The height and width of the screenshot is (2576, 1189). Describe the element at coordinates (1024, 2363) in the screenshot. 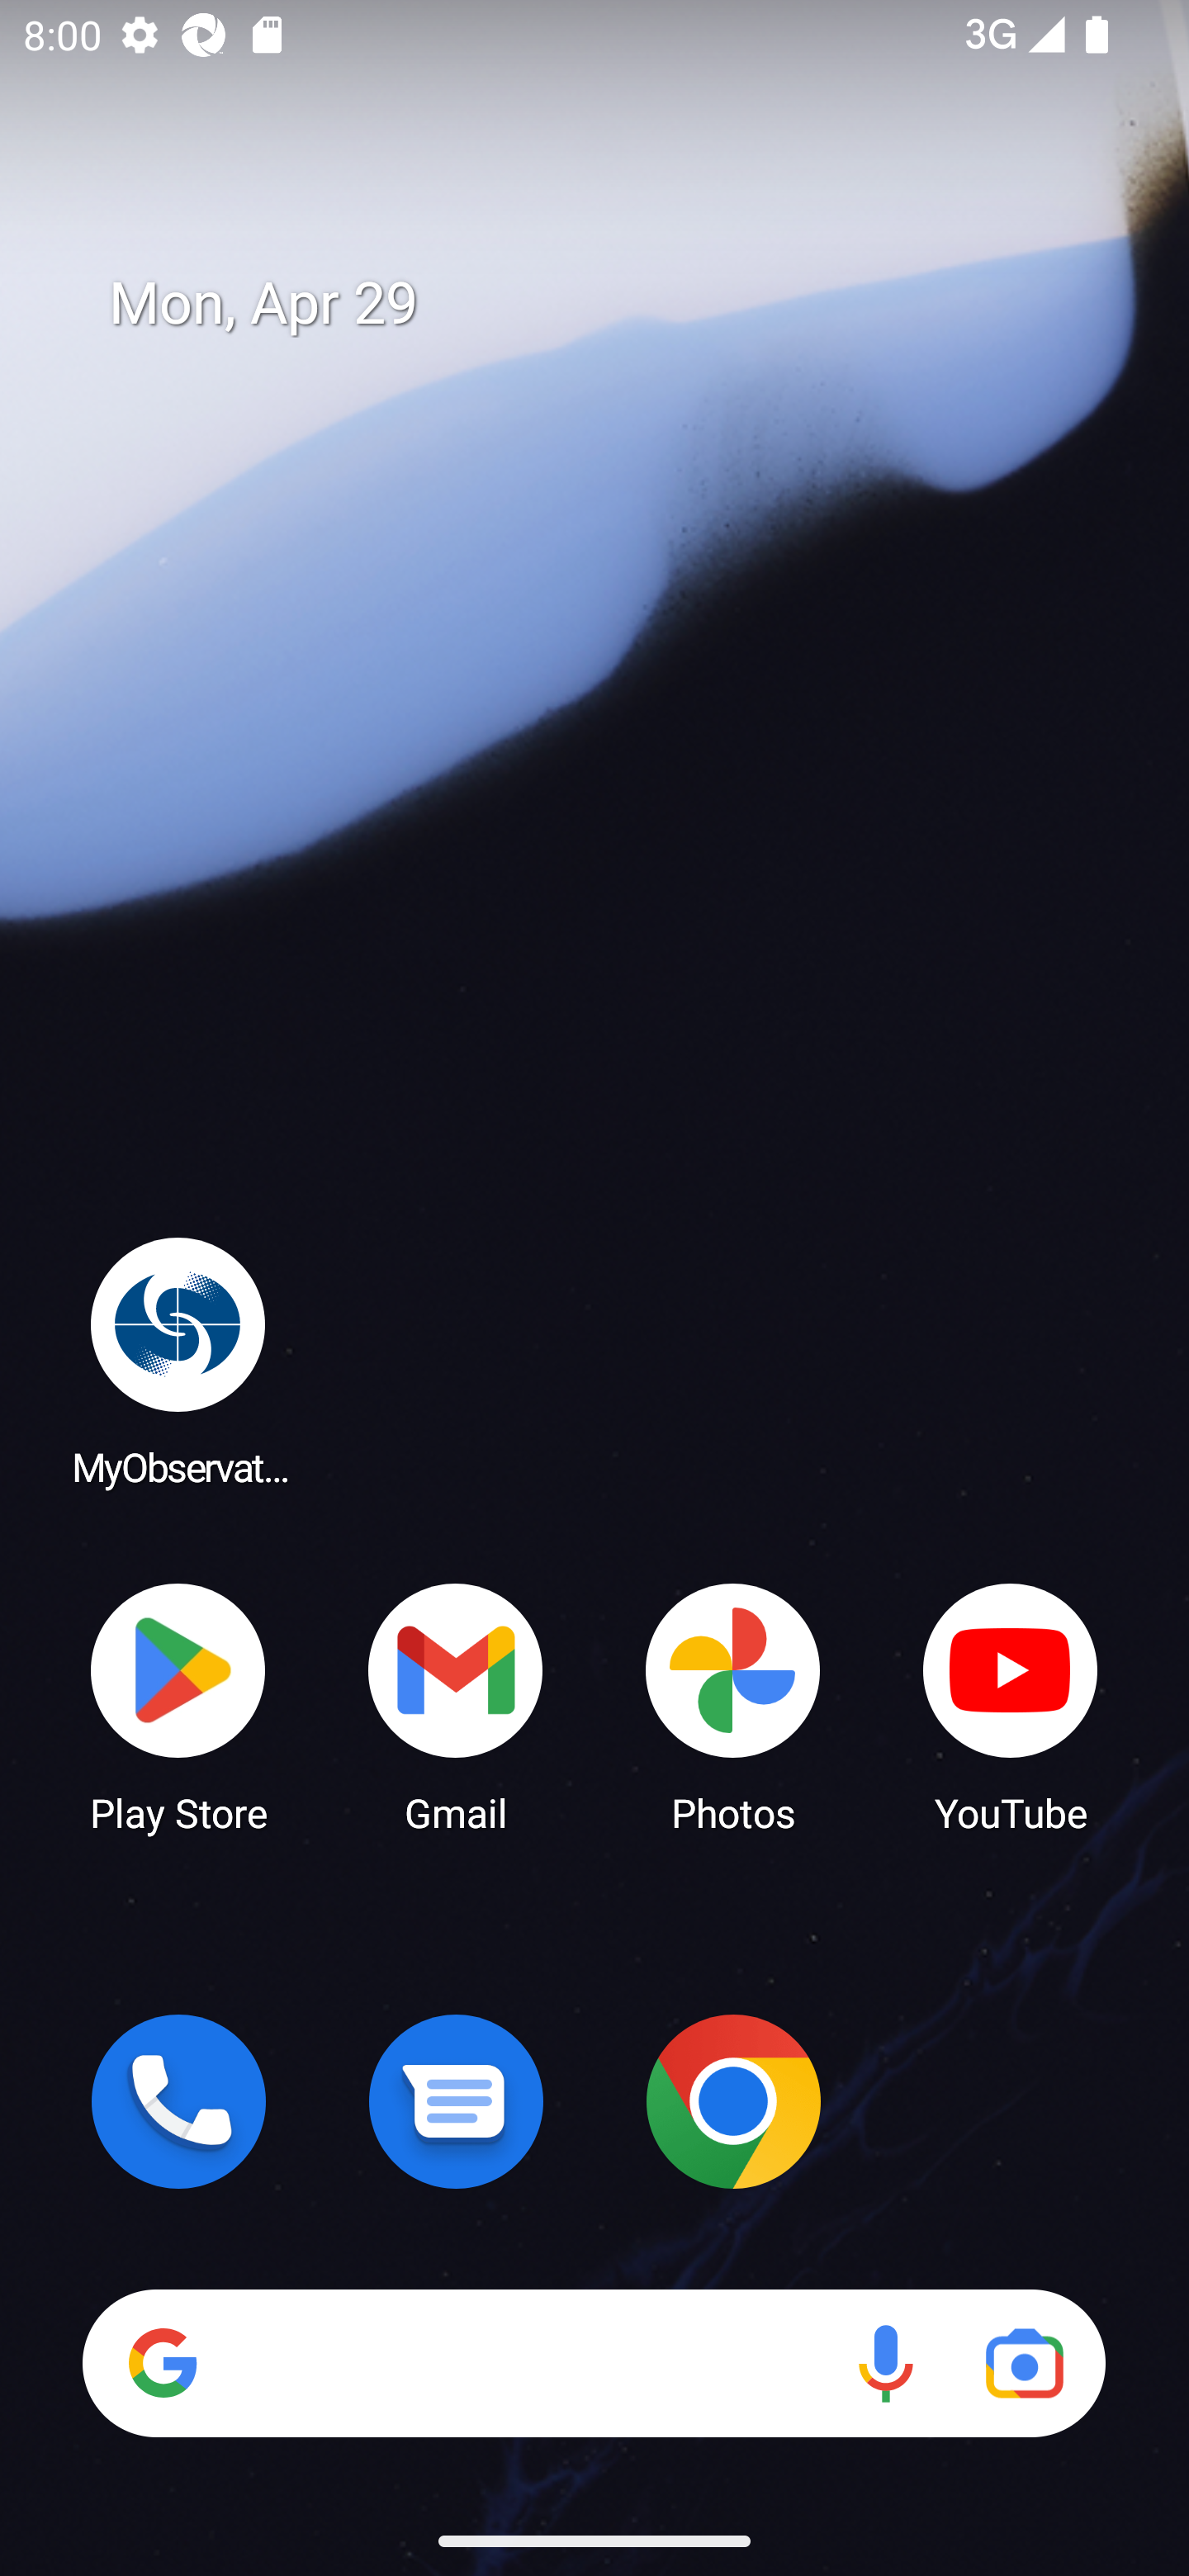

I see `Google Lens` at that location.